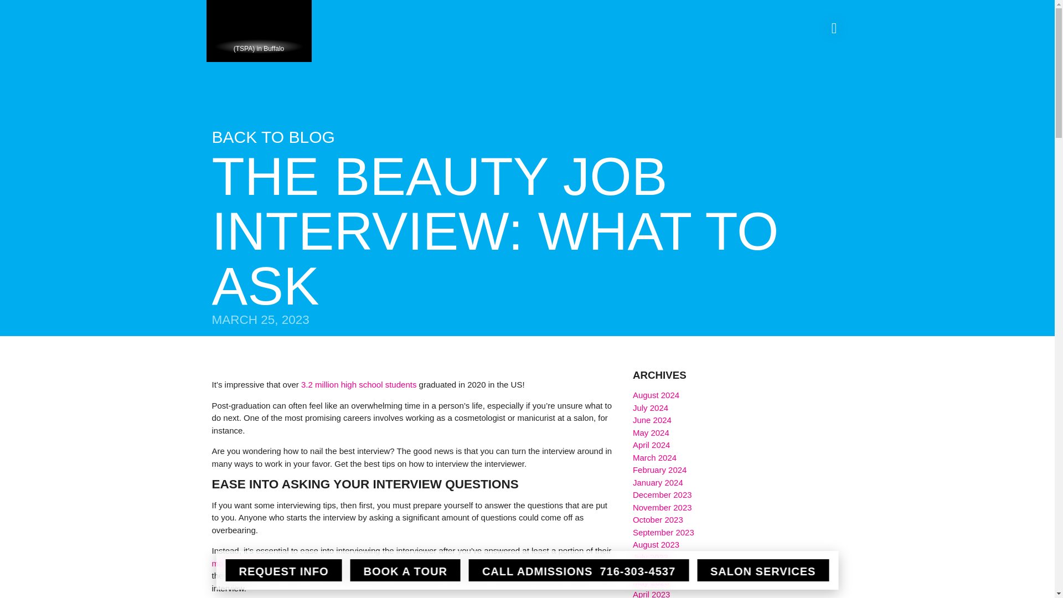  Describe the element at coordinates (650, 557) in the screenshot. I see `July 2023` at that location.